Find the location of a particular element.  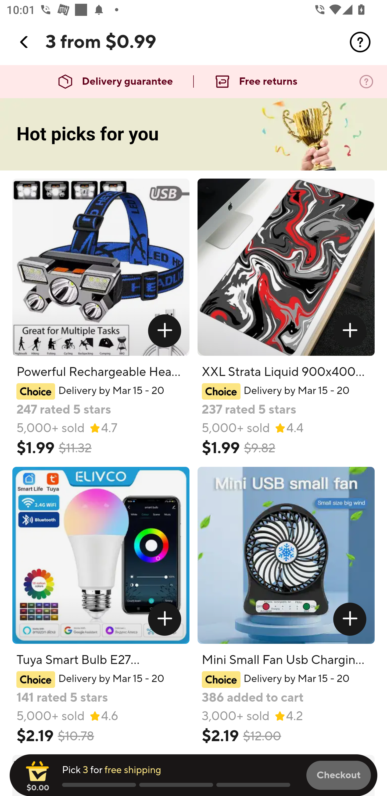

 is located at coordinates (360, 42).